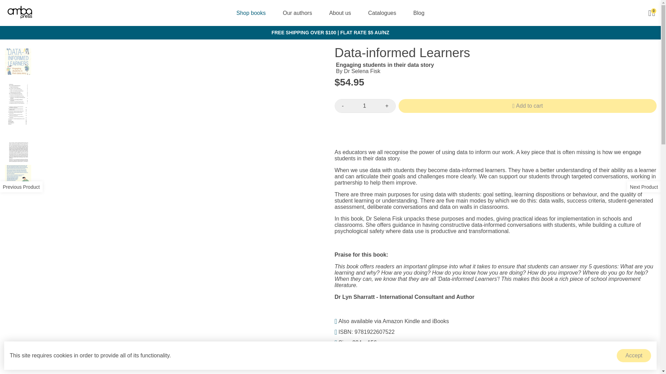  Describe the element at coordinates (382, 13) in the screenshot. I see `Catalogues` at that location.